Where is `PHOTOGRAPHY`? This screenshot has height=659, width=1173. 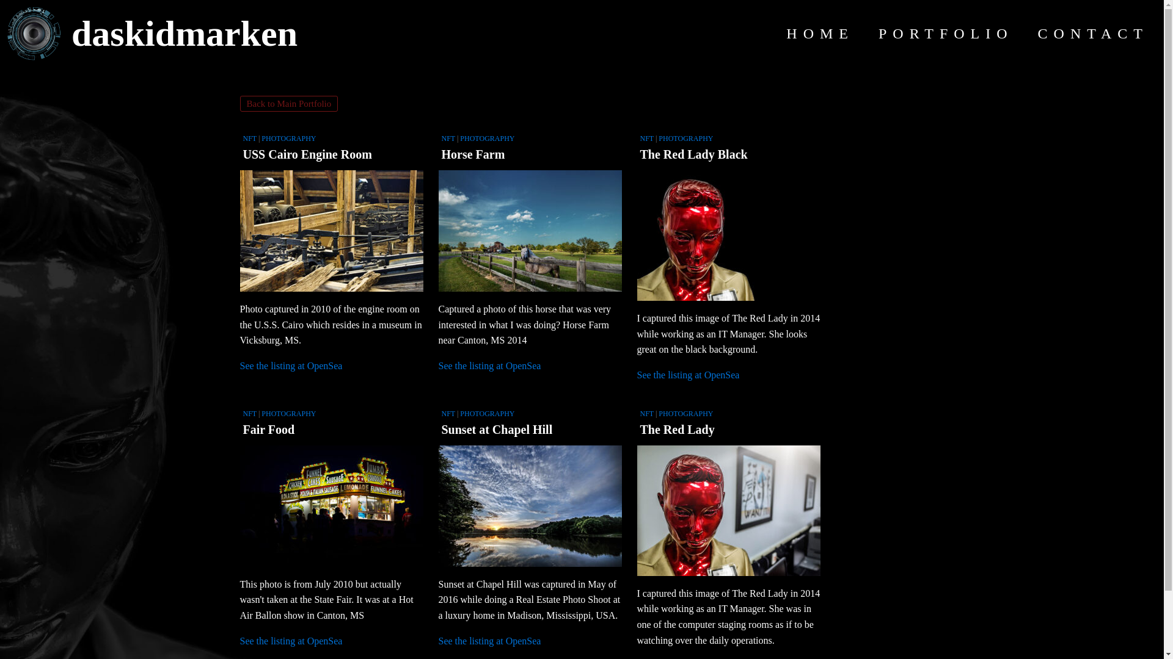 PHOTOGRAPHY is located at coordinates (288, 139).